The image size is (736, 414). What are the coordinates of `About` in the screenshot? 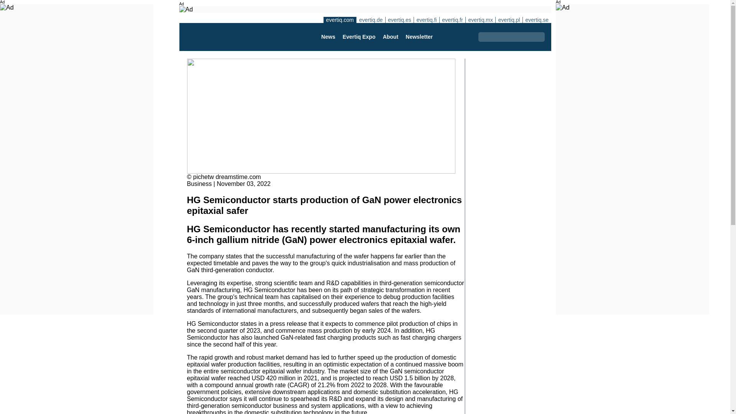 It's located at (390, 37).